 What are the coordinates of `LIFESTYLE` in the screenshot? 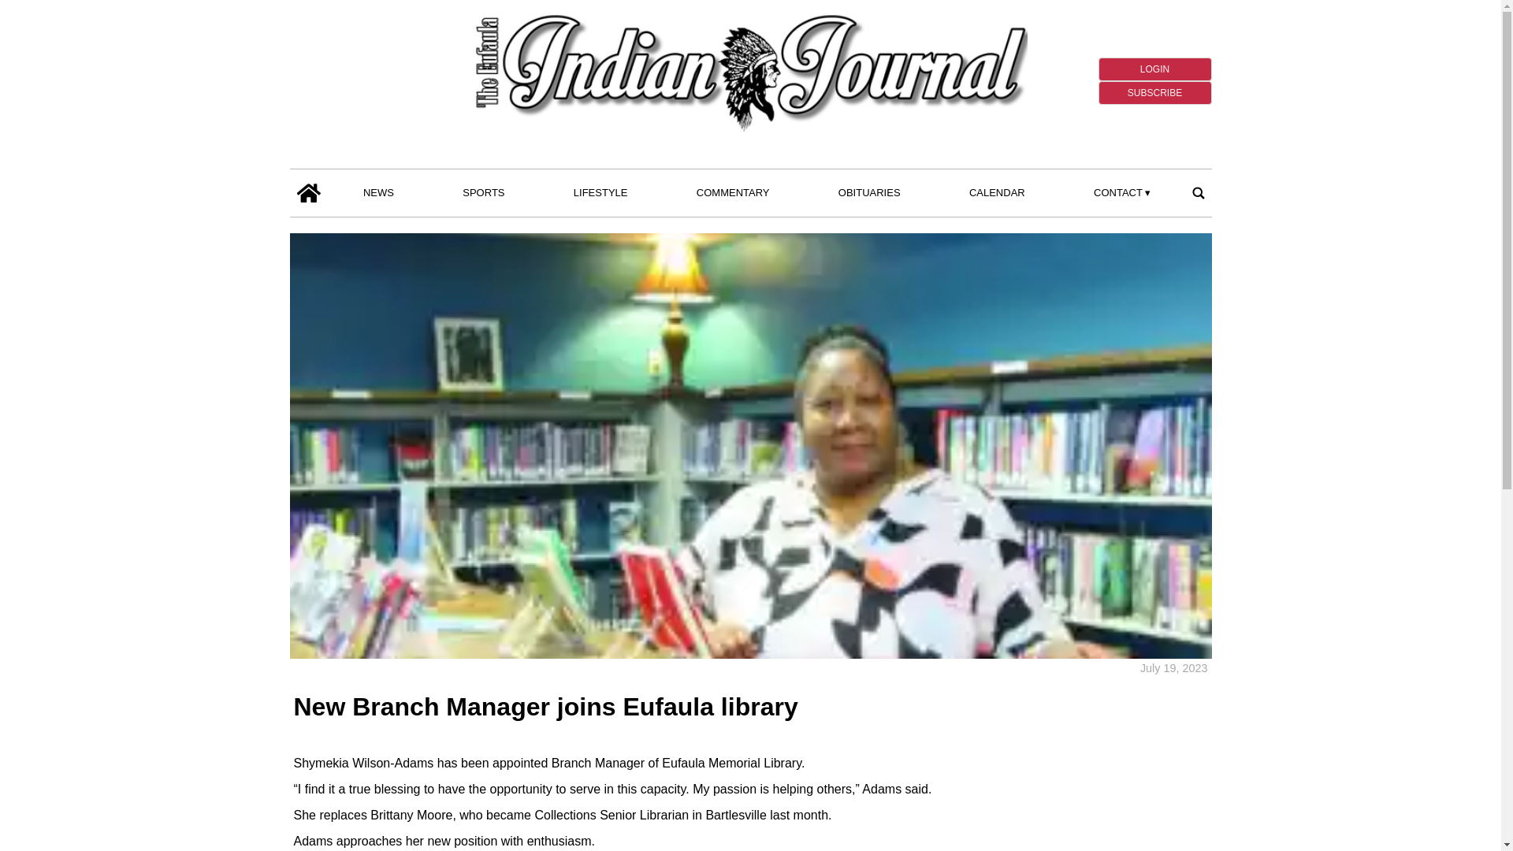 It's located at (600, 193).